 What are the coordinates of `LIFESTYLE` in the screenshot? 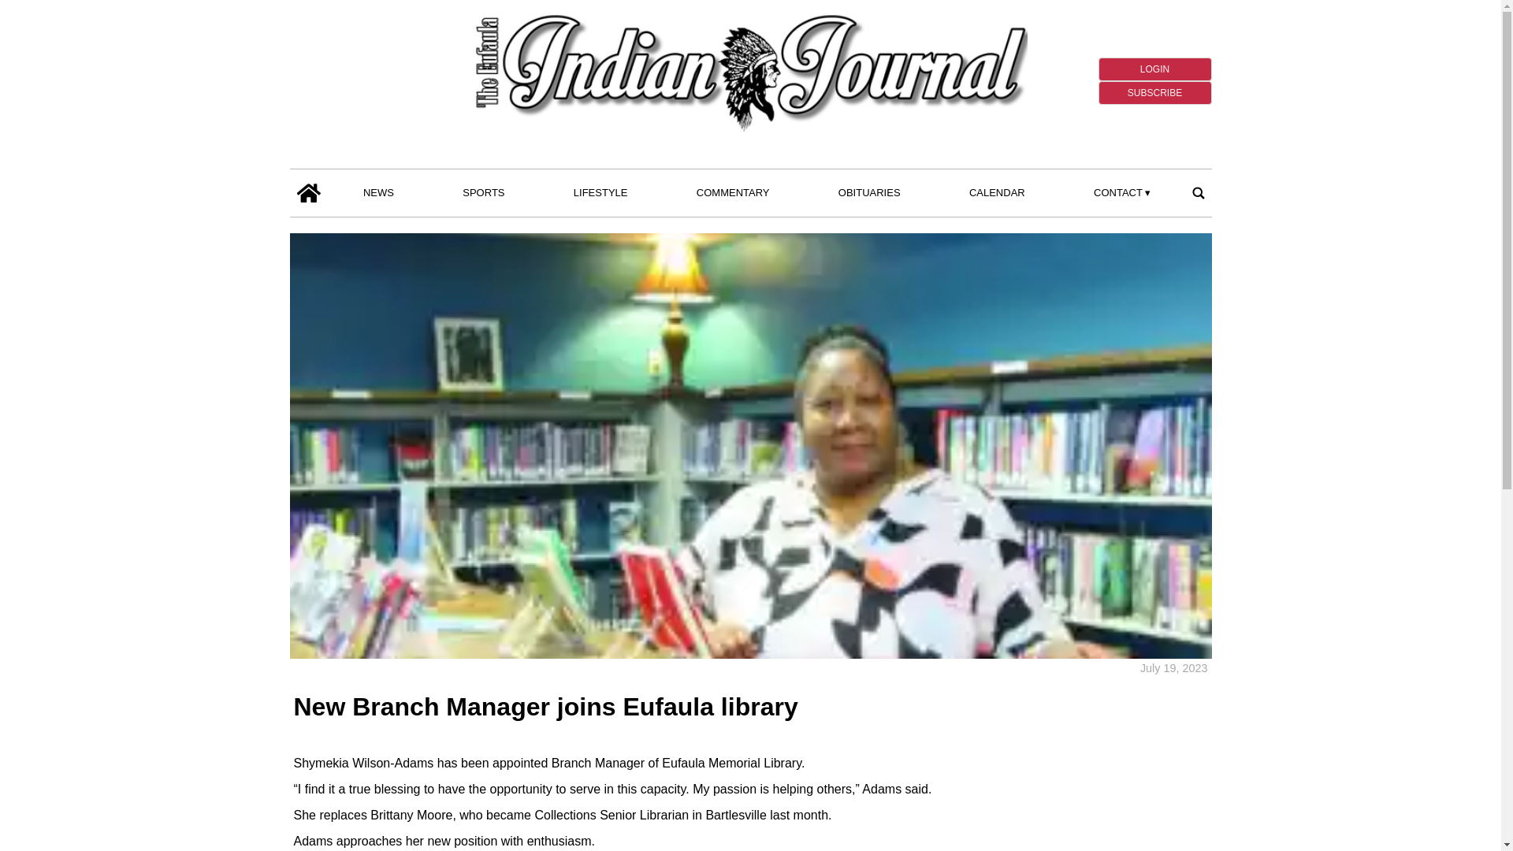 It's located at (600, 193).